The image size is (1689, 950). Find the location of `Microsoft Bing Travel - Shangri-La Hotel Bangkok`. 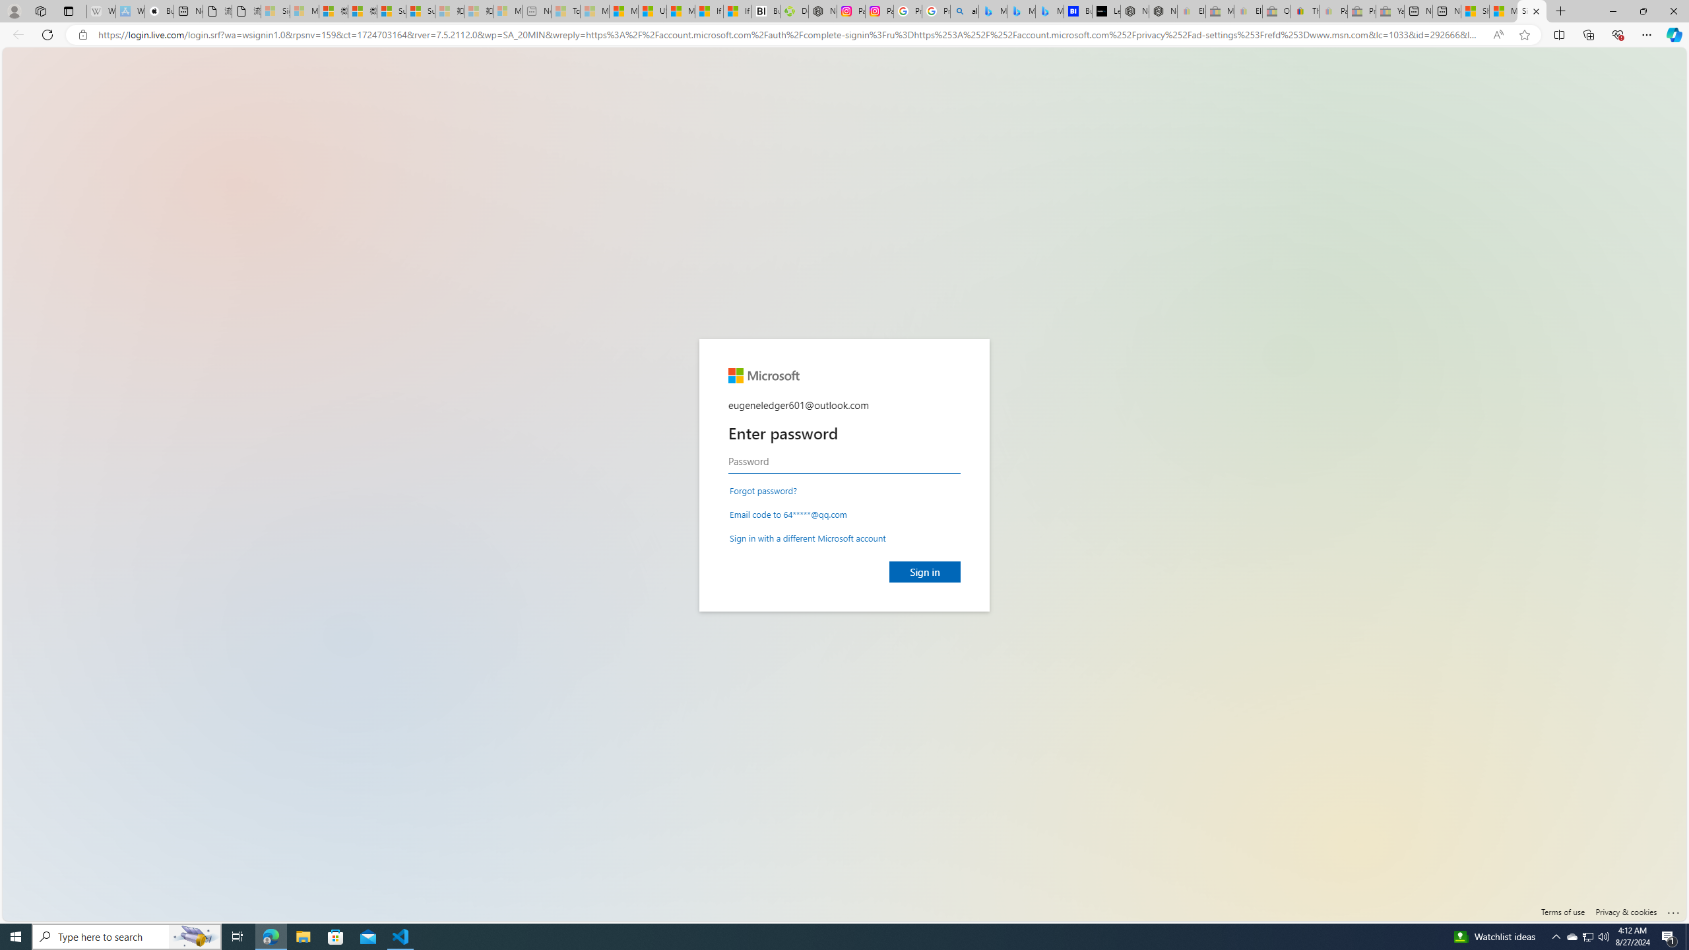

Microsoft Bing Travel - Shangri-La Hotel Bangkok is located at coordinates (1049, 11).